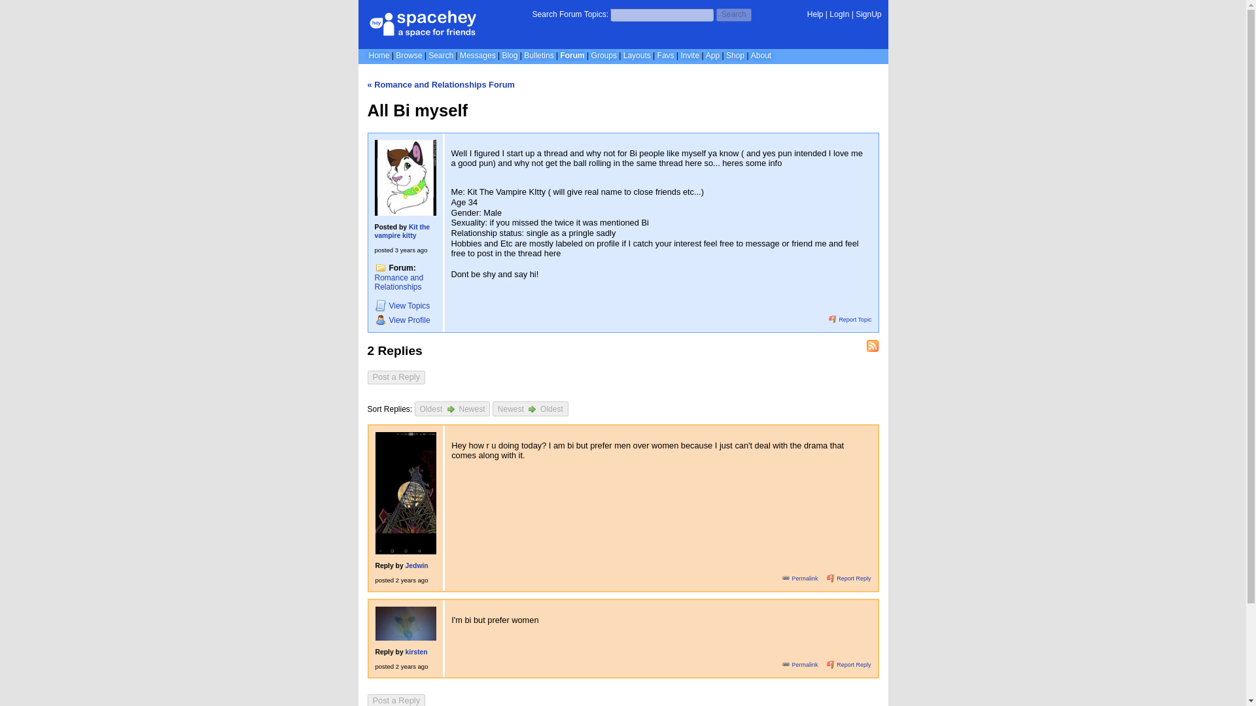 This screenshot has width=1256, height=706. I want to click on Help, so click(815, 14).